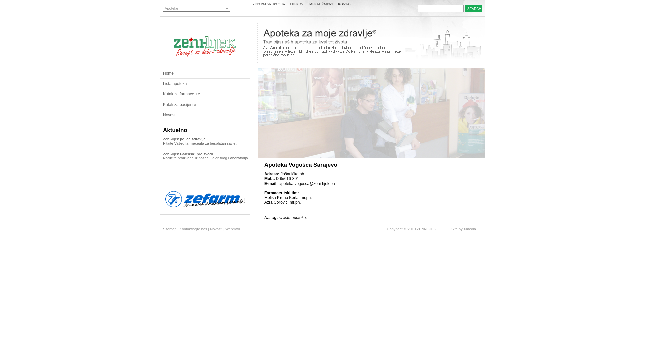  Describe the element at coordinates (205, 84) in the screenshot. I see `Lista apoteka` at that location.